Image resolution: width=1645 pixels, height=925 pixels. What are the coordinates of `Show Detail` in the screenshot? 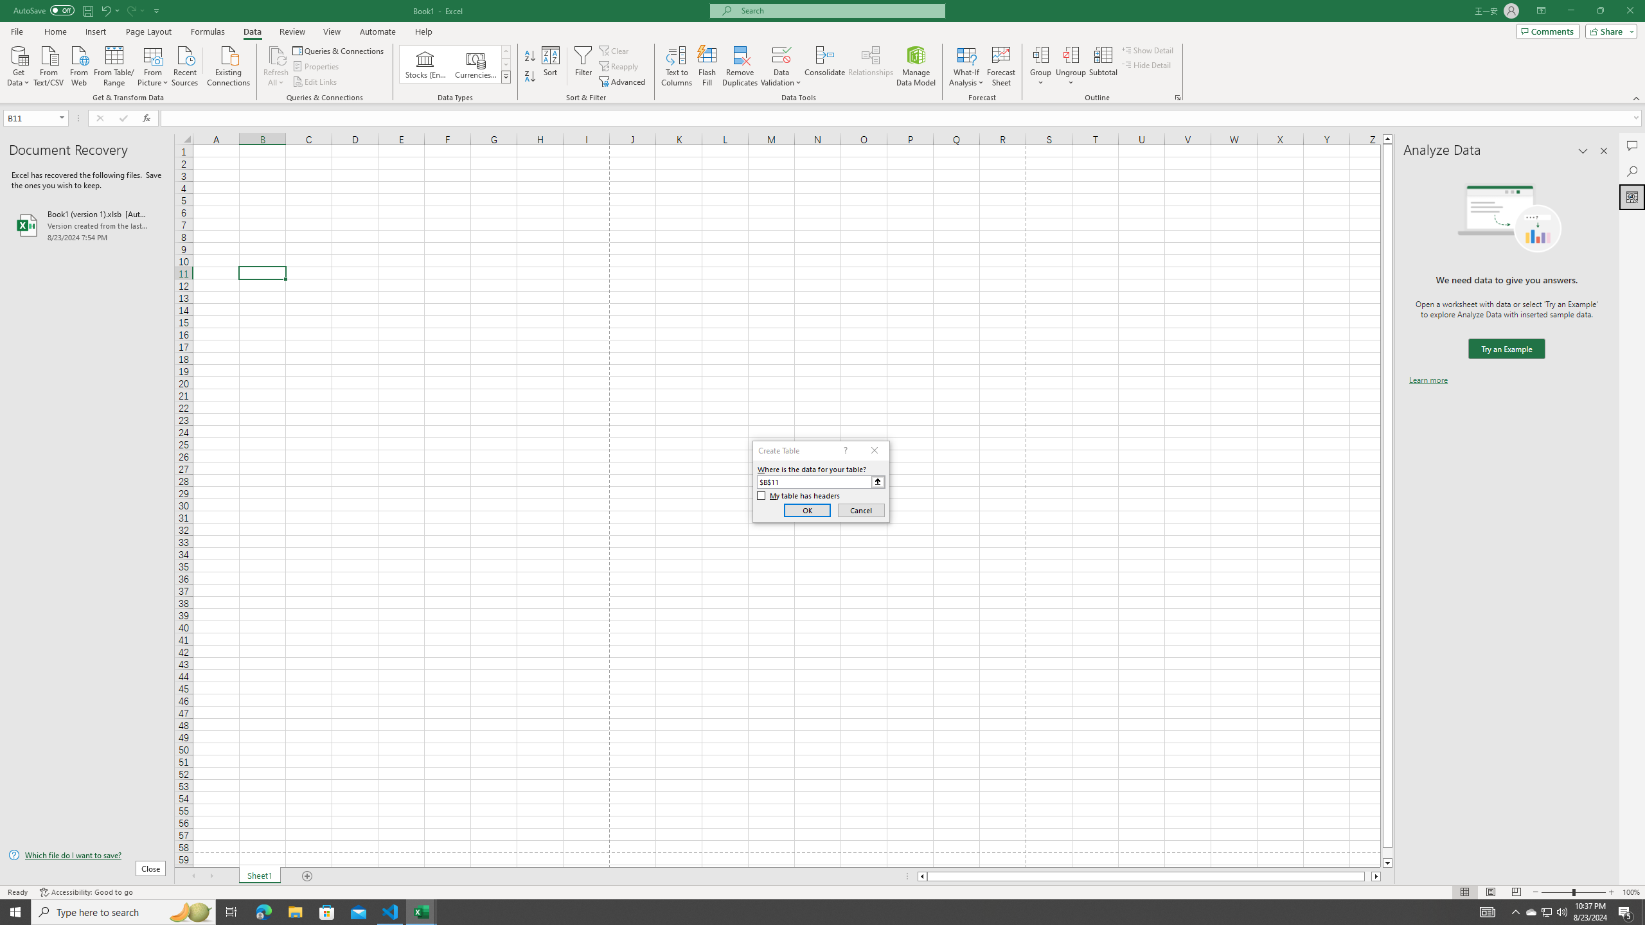 It's located at (1148, 50).